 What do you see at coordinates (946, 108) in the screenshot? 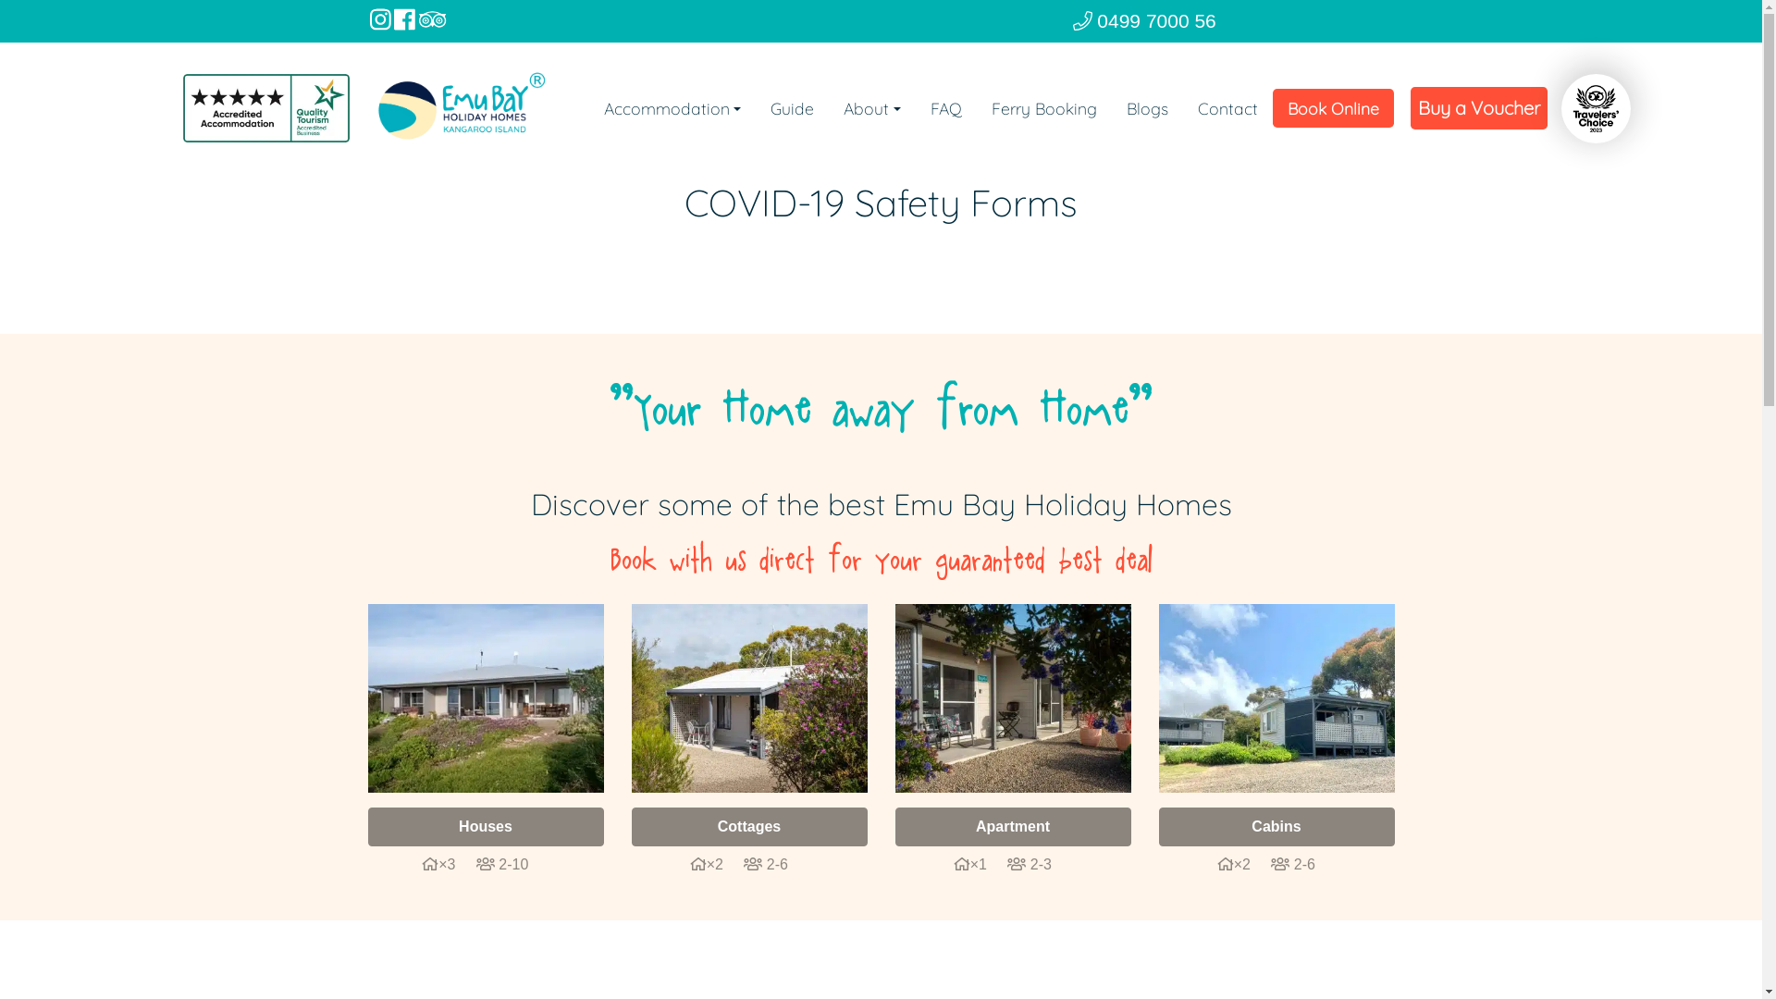
I see `FAQ` at bounding box center [946, 108].